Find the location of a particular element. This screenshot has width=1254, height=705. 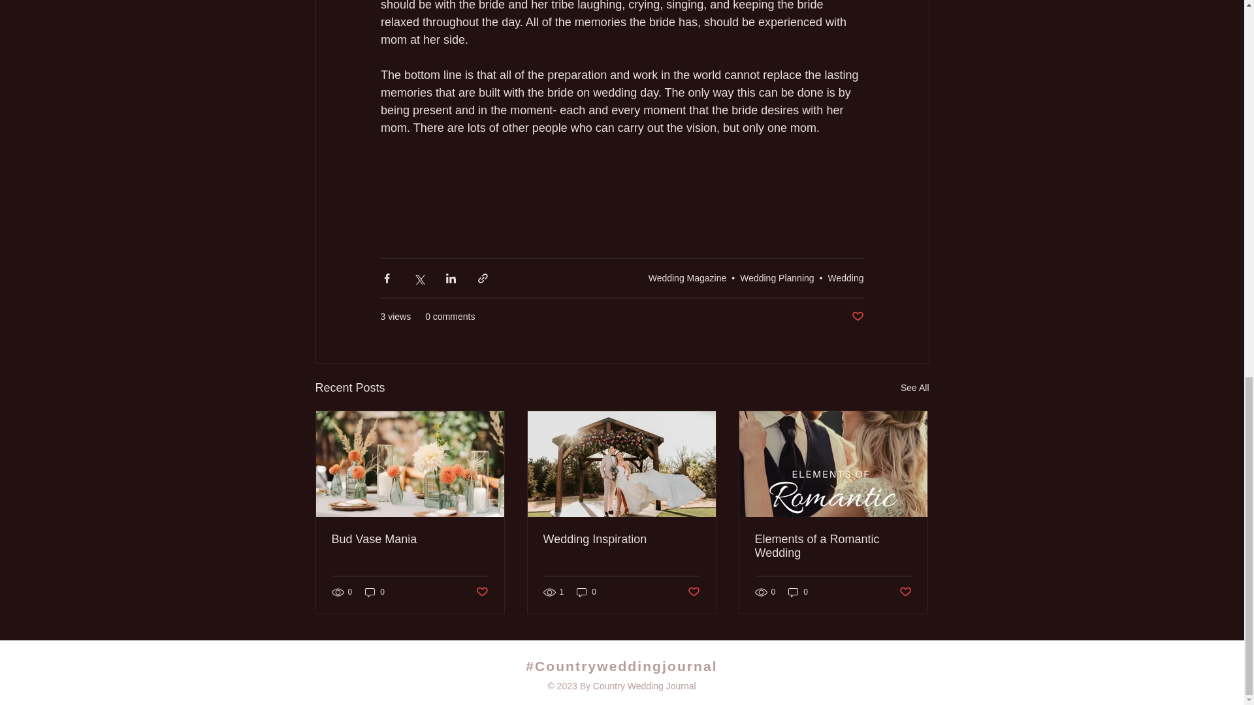

Wedding Planning is located at coordinates (777, 278).